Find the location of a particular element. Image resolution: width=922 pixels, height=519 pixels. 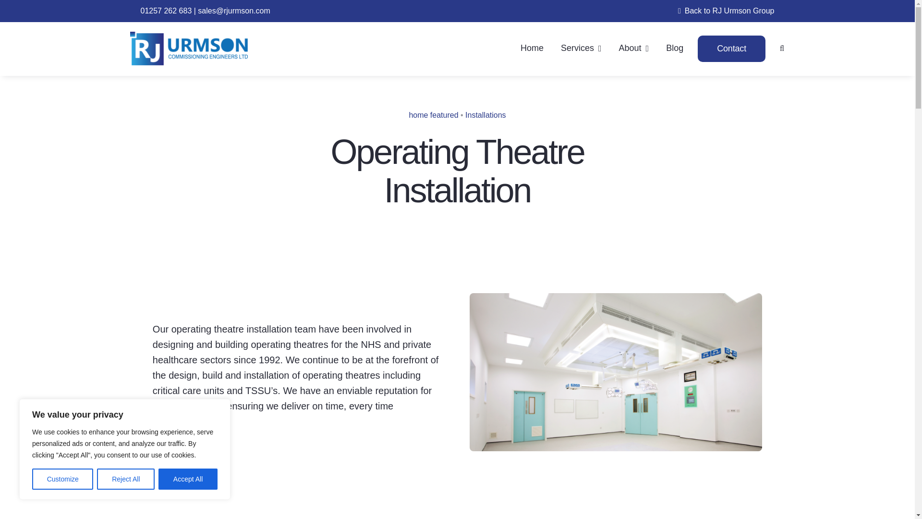

About is located at coordinates (634, 49).